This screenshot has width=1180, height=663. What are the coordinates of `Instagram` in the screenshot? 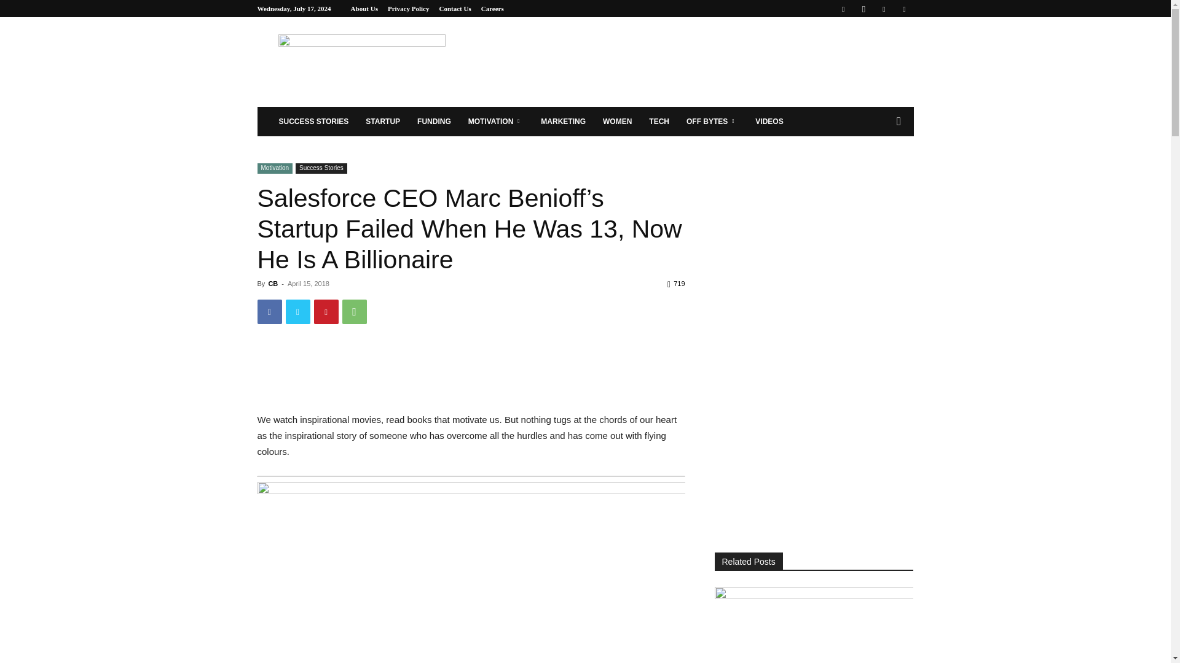 It's located at (863, 9).